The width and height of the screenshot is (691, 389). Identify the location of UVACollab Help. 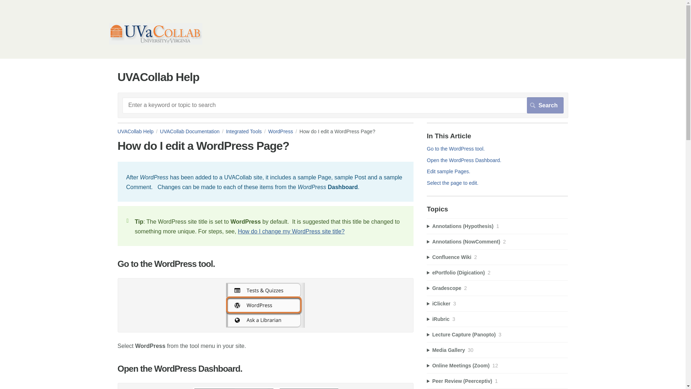
(138, 131).